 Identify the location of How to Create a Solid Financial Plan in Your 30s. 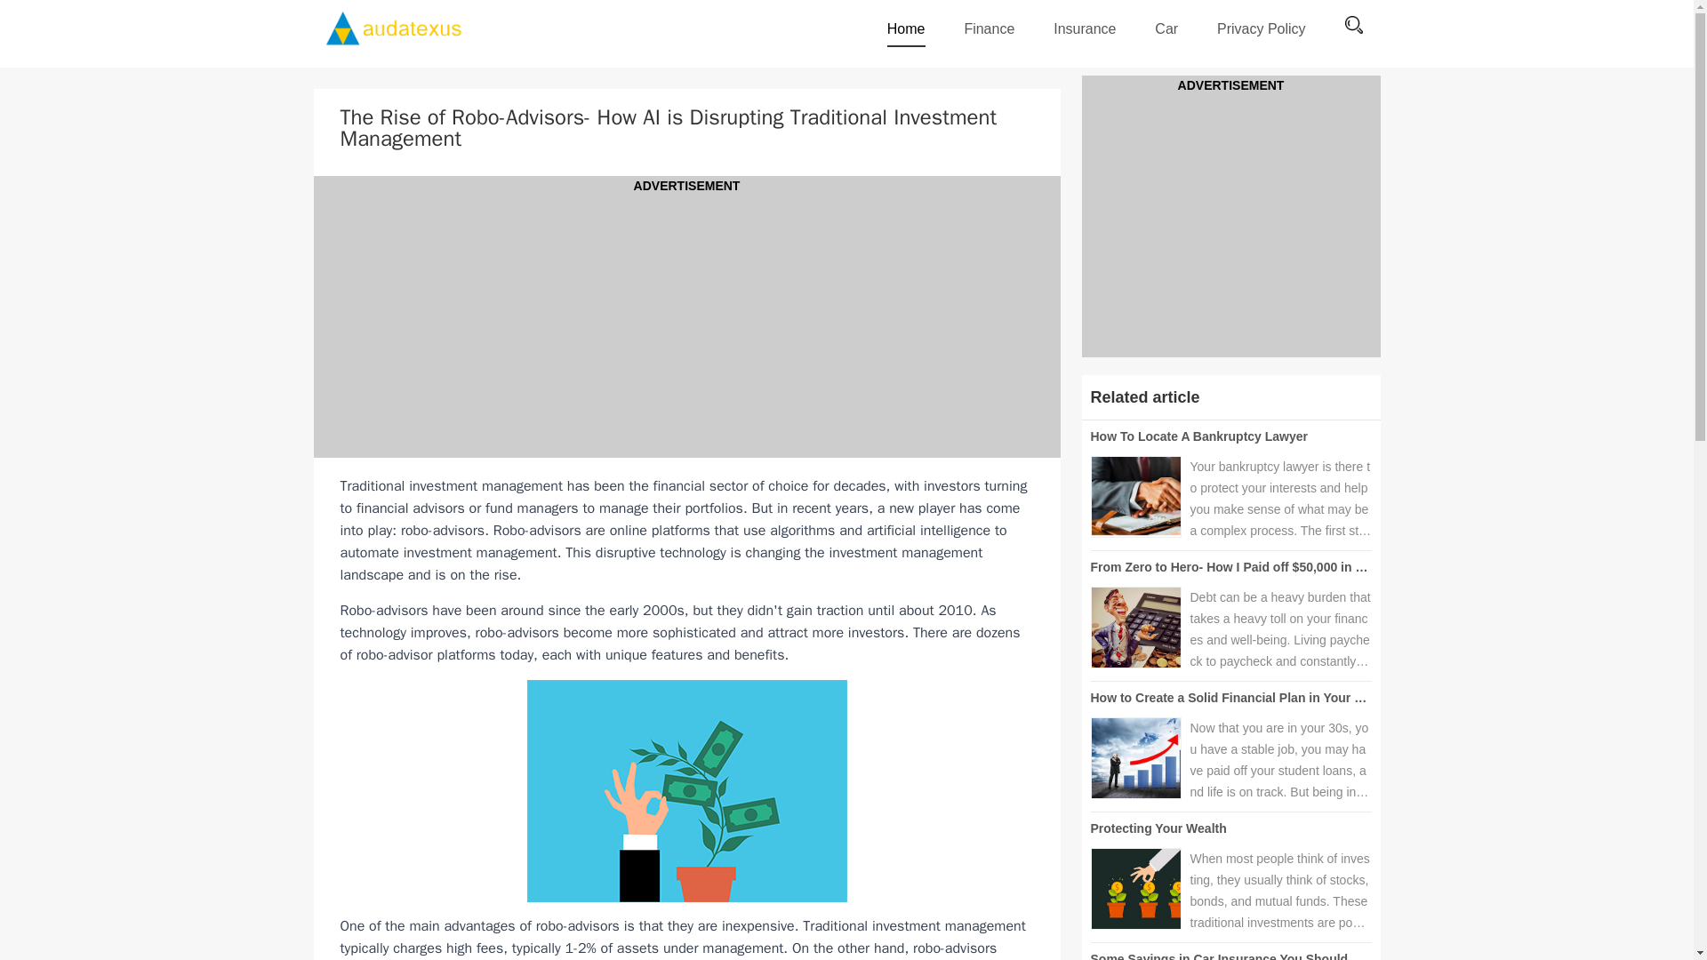
(1232, 697).